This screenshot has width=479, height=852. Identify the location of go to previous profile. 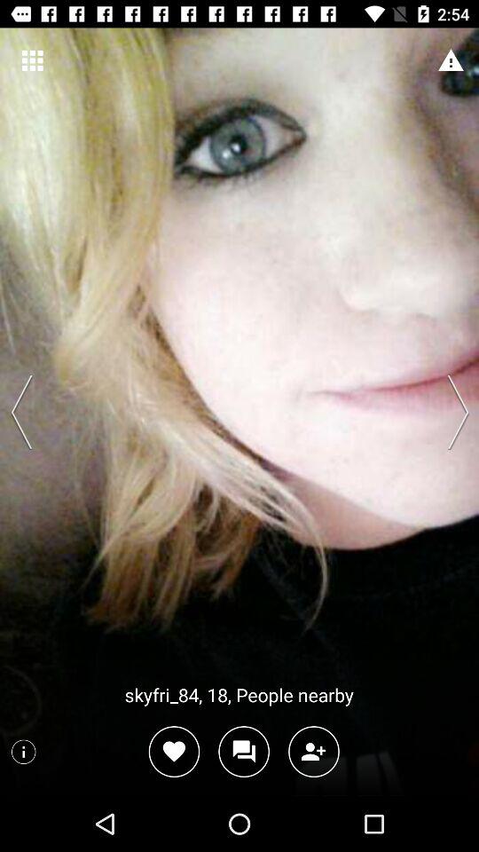
(26, 412).